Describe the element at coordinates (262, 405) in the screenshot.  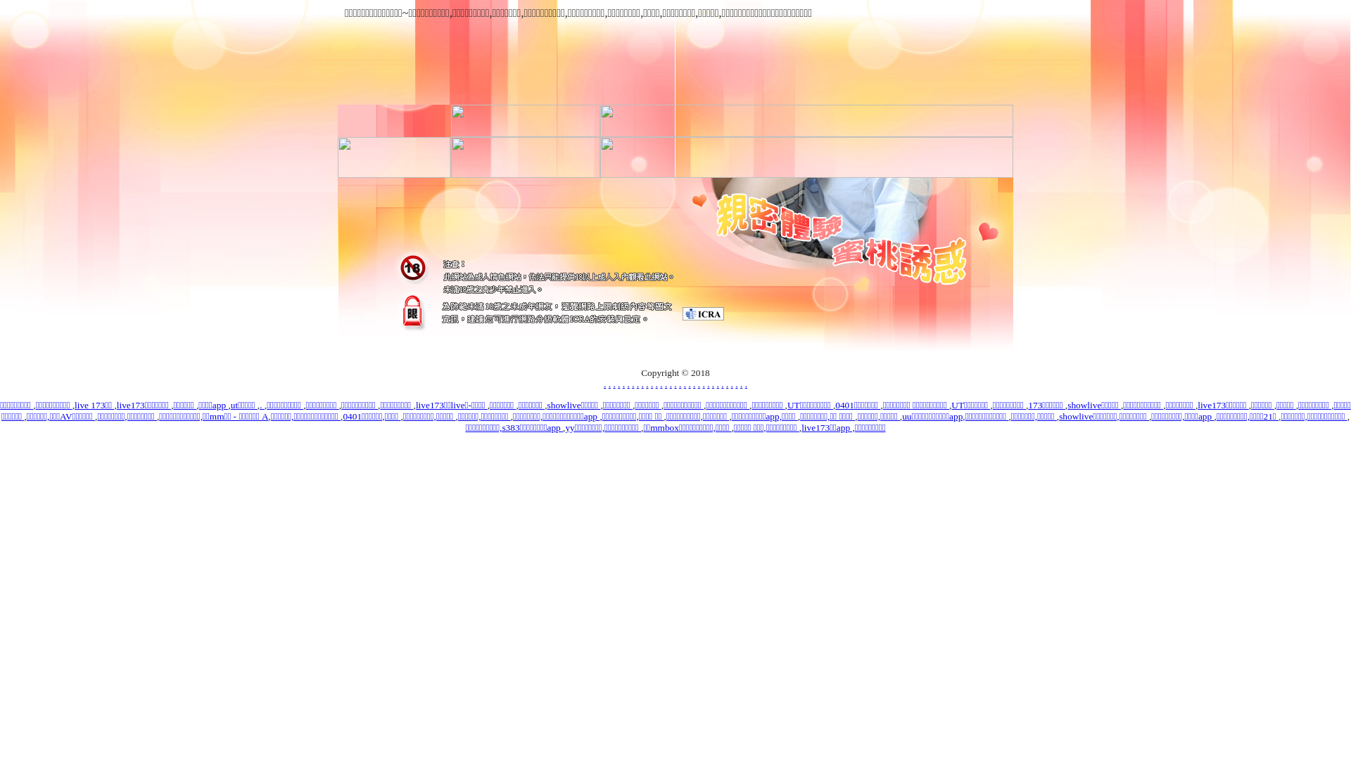
I see `.` at that location.